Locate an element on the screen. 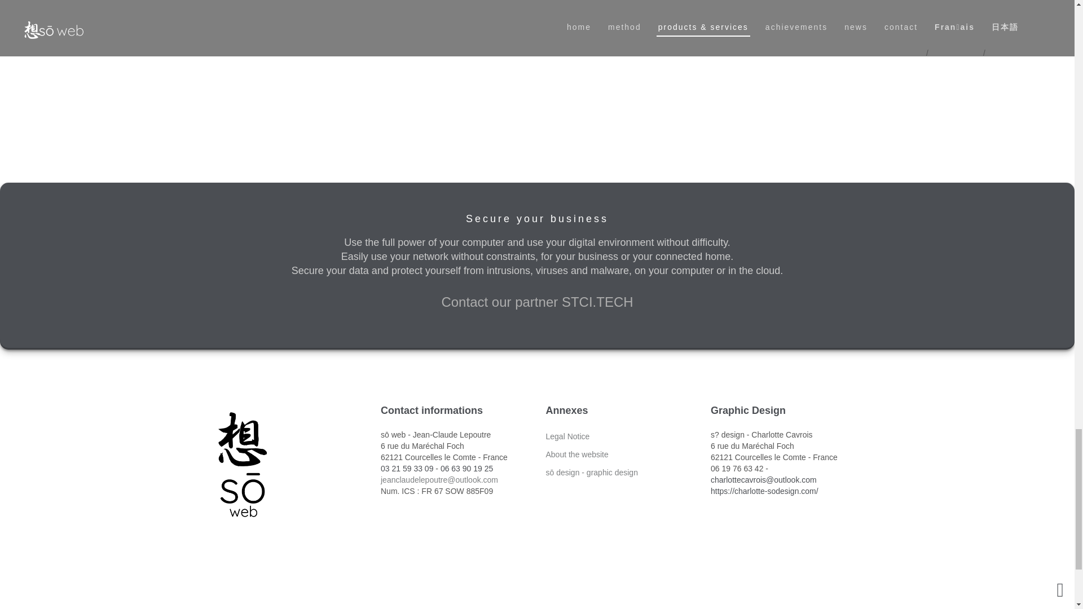  03 21 59 33 09 is located at coordinates (407, 468).